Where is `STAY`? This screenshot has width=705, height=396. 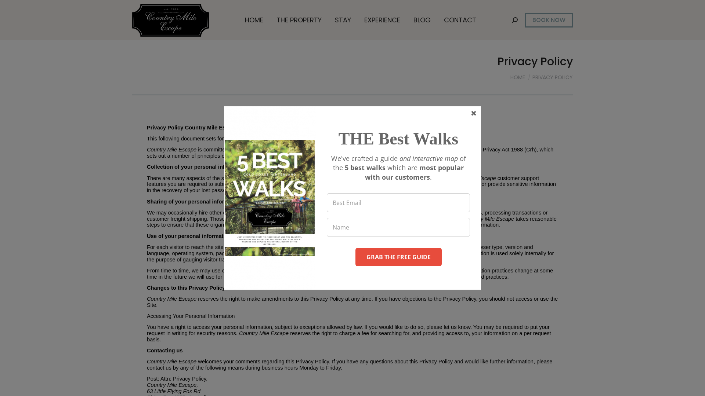 STAY is located at coordinates (343, 20).